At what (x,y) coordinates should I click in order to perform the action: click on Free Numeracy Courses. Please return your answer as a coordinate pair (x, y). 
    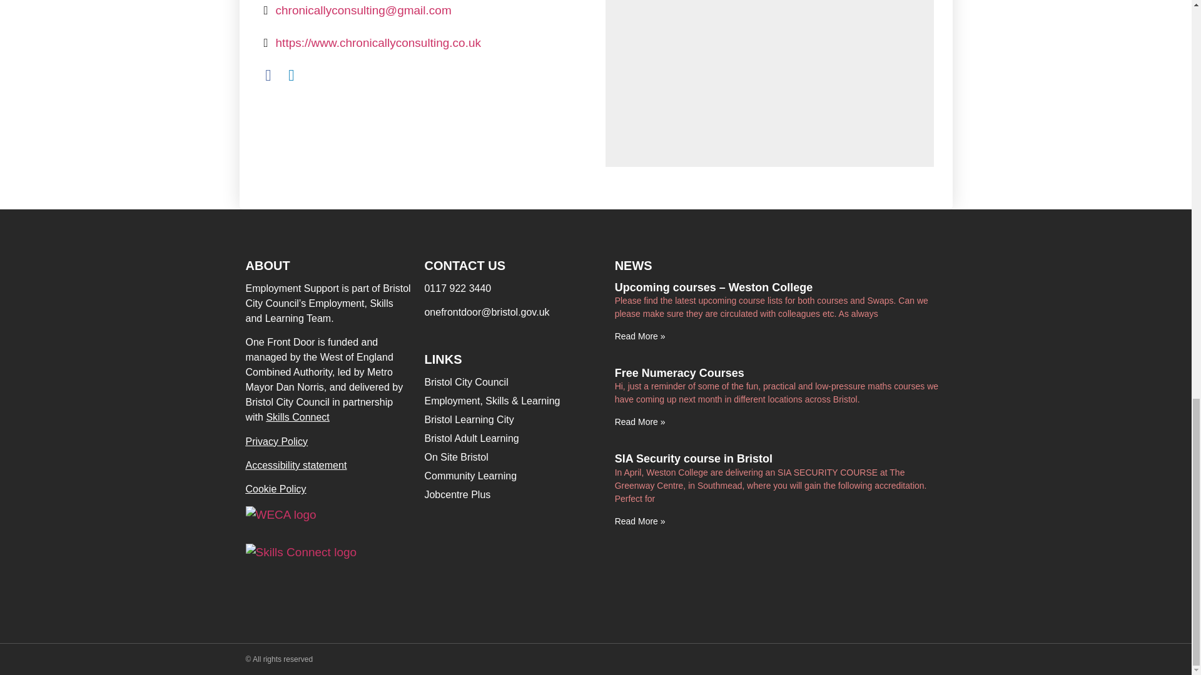
    Looking at the image, I should click on (679, 372).